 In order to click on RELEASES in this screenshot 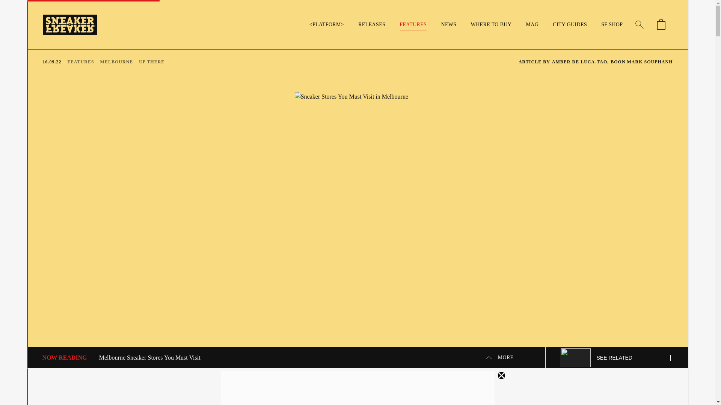, I will do `click(372, 25)`.